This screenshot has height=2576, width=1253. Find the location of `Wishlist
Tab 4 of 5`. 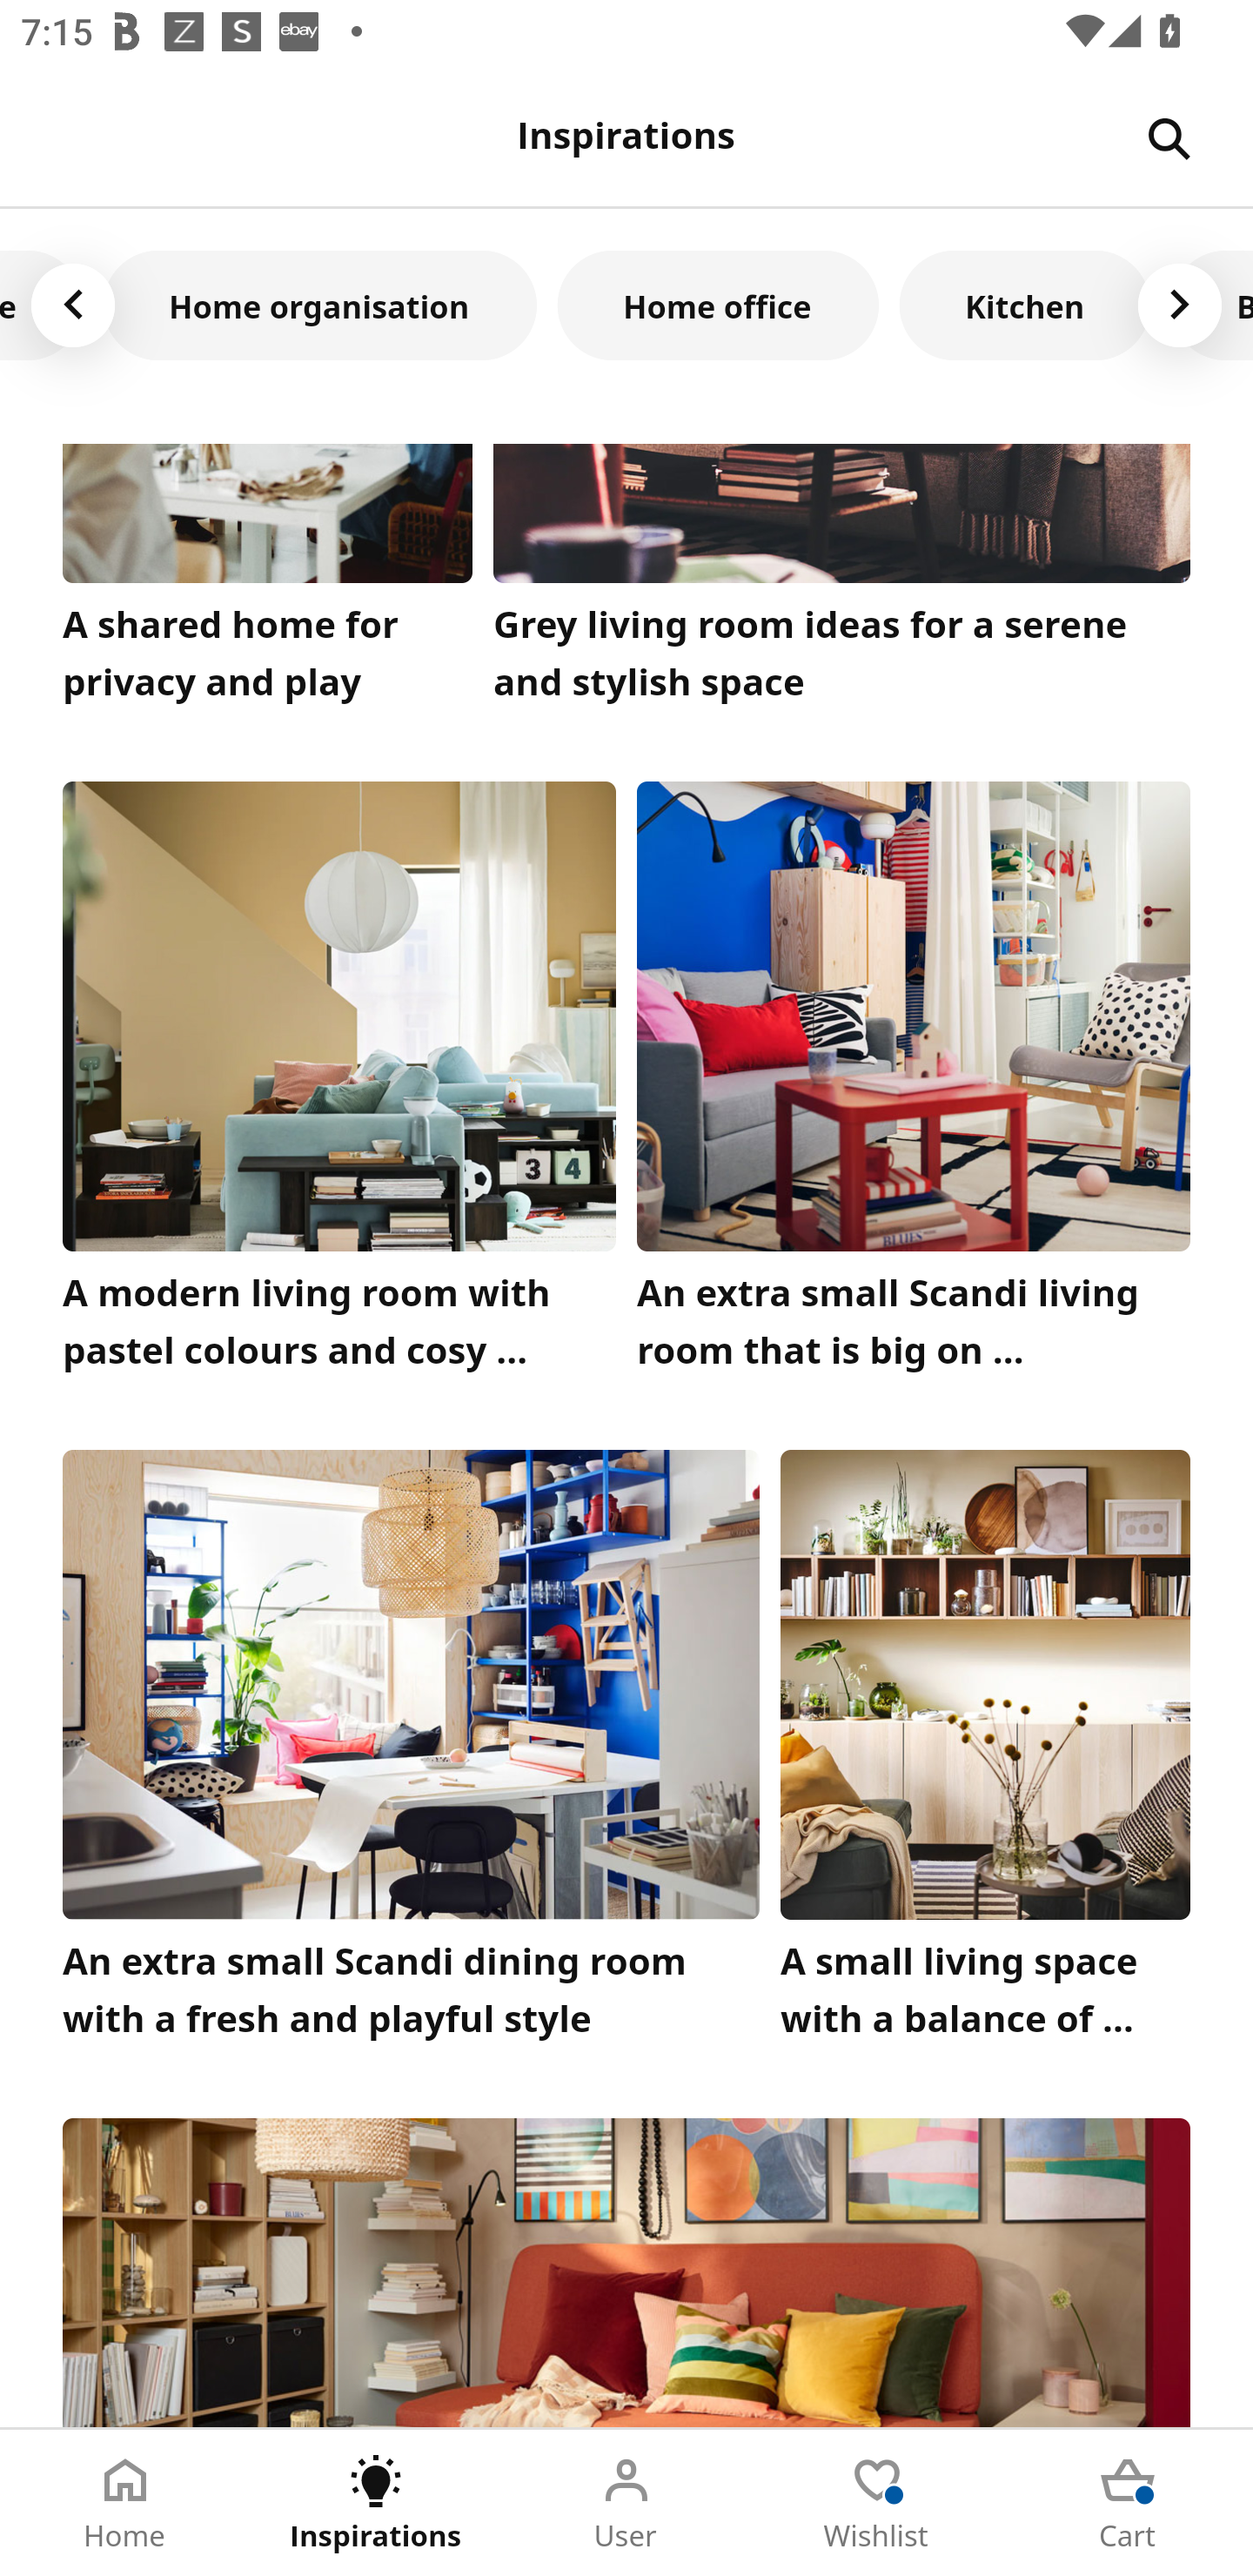

Wishlist
Tab 4 of 5 is located at coordinates (877, 2503).